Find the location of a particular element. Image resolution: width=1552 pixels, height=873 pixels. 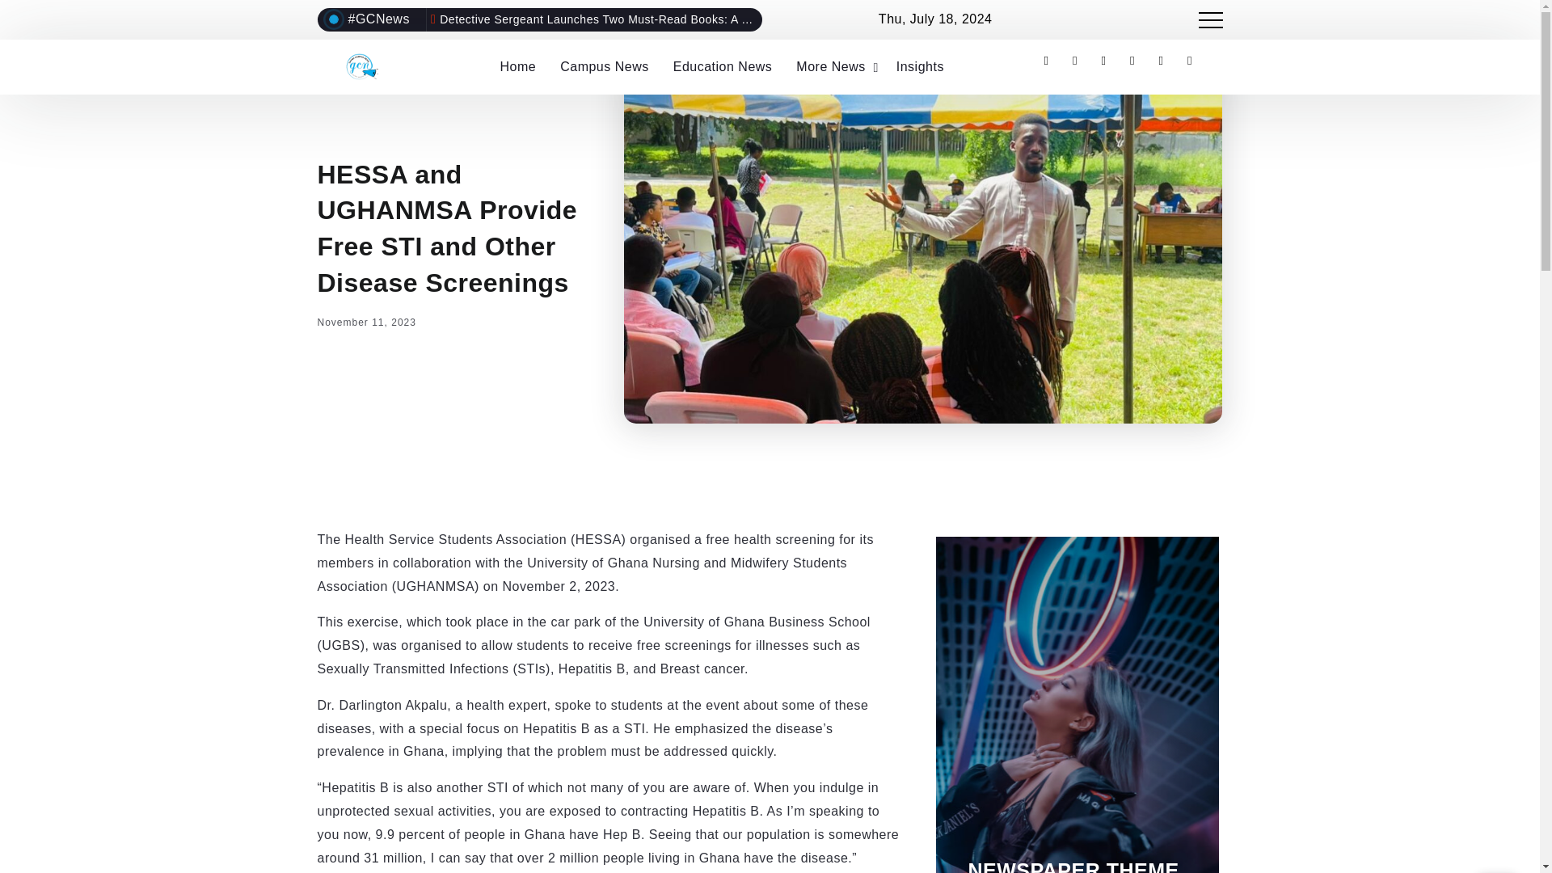

Ghana Campus News is located at coordinates (361, 65).